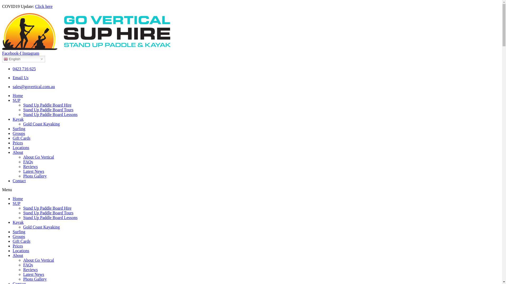 The width and height of the screenshot is (506, 284). What do you see at coordinates (24, 69) in the screenshot?
I see `0423 716 625` at bounding box center [24, 69].